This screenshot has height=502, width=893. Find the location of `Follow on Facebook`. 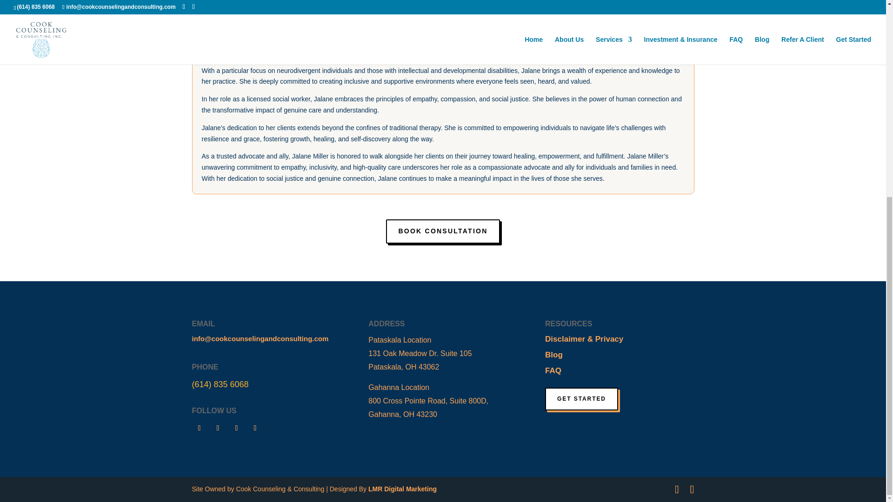

Follow on Facebook is located at coordinates (199, 428).